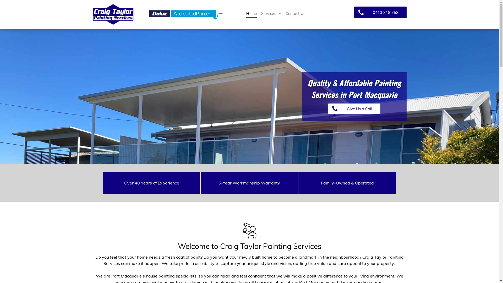  I want to click on Contact Us, so click(296, 14).